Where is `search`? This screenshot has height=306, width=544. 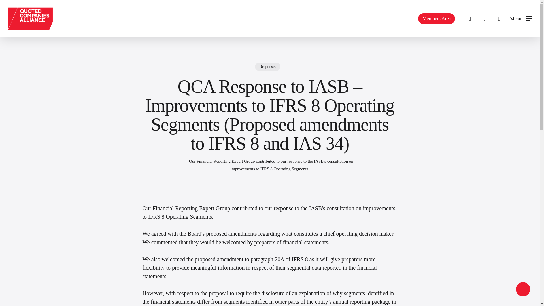 search is located at coordinates (470, 19).